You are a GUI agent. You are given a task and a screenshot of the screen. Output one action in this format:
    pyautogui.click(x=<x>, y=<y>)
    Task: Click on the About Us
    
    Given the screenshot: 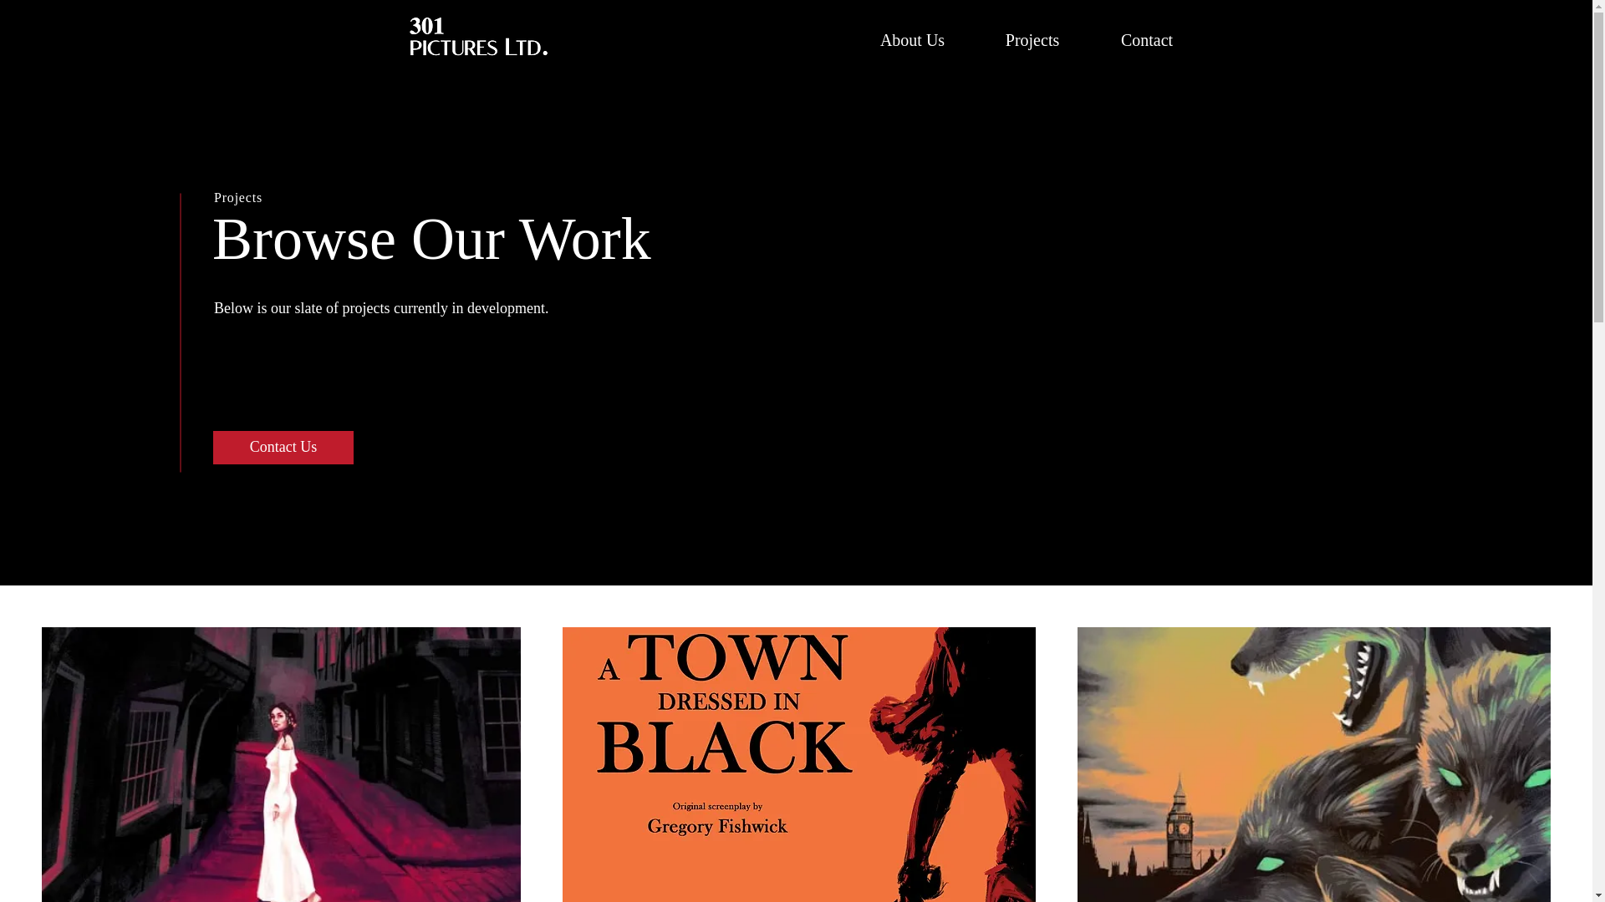 What is the action you would take?
    pyautogui.click(x=912, y=40)
    